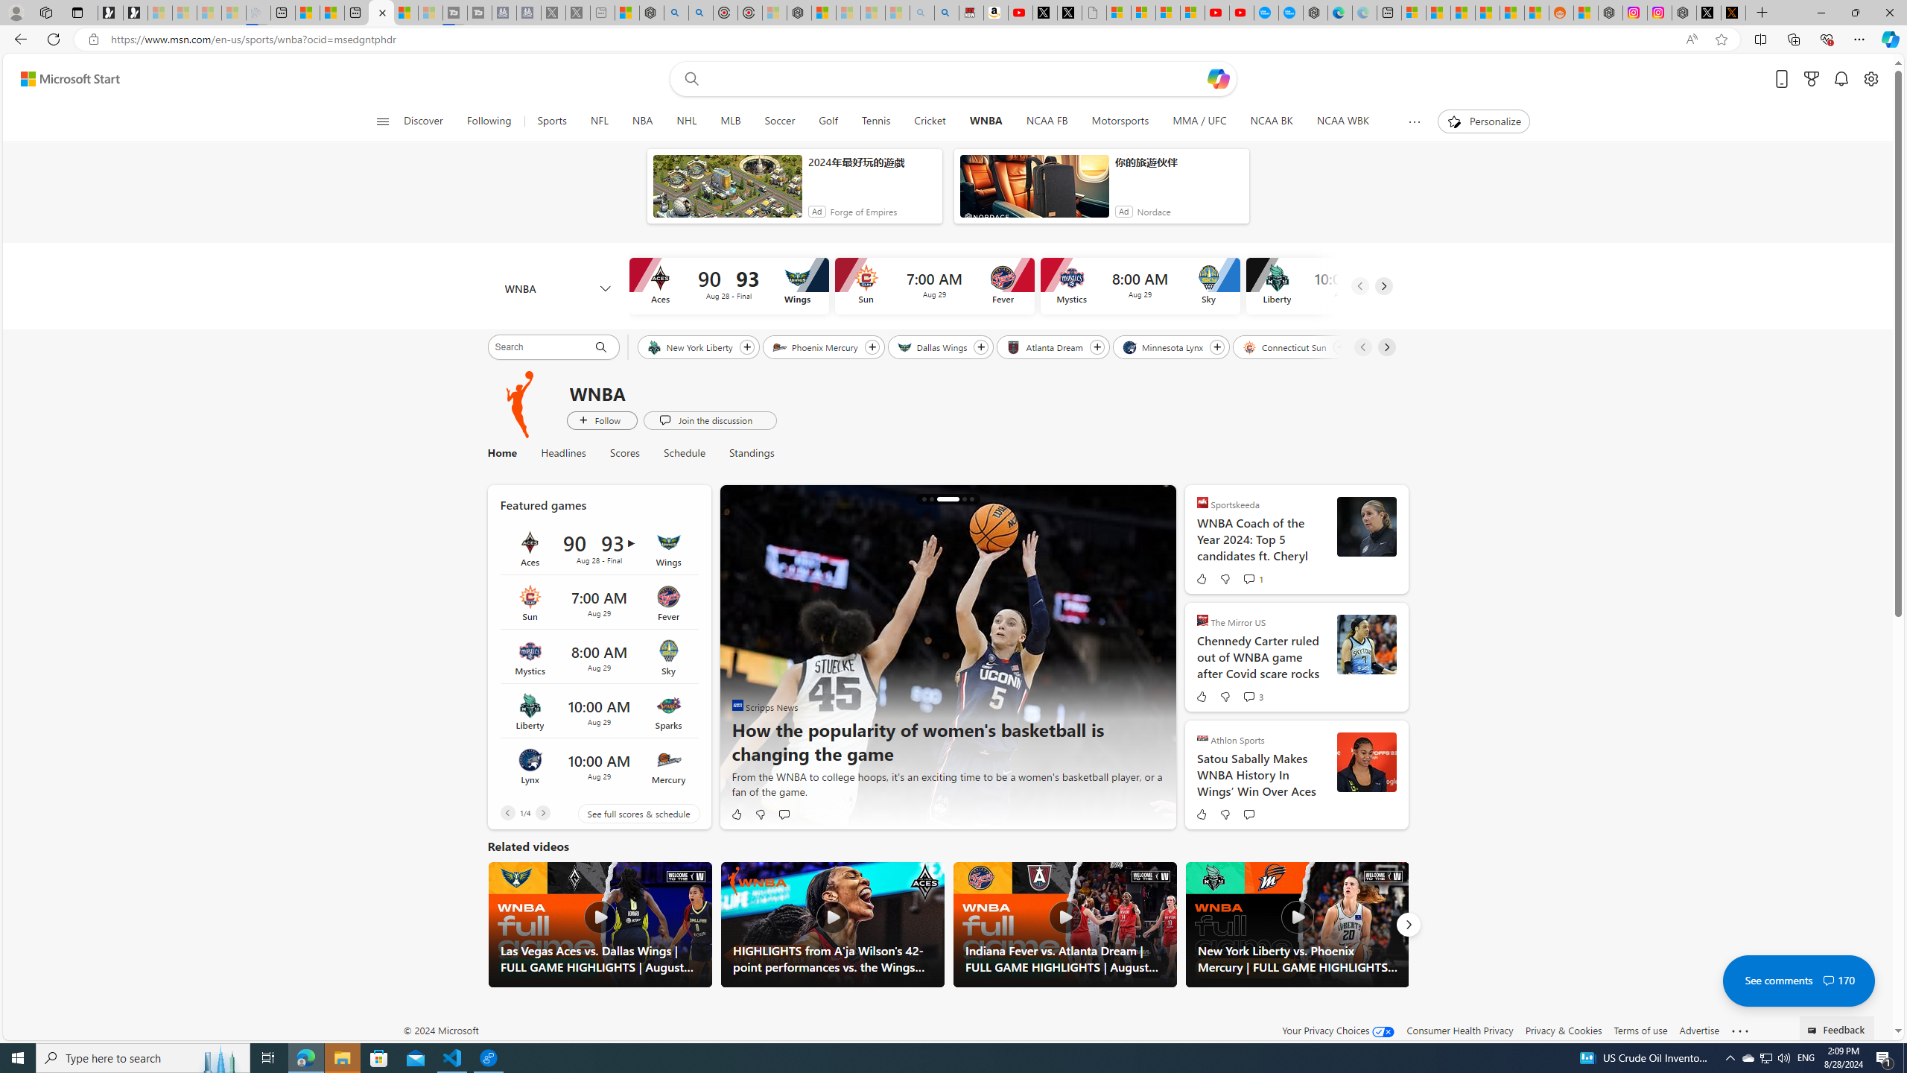  Describe the element at coordinates (872, 347) in the screenshot. I see `Follow Phoenix Mercury` at that location.